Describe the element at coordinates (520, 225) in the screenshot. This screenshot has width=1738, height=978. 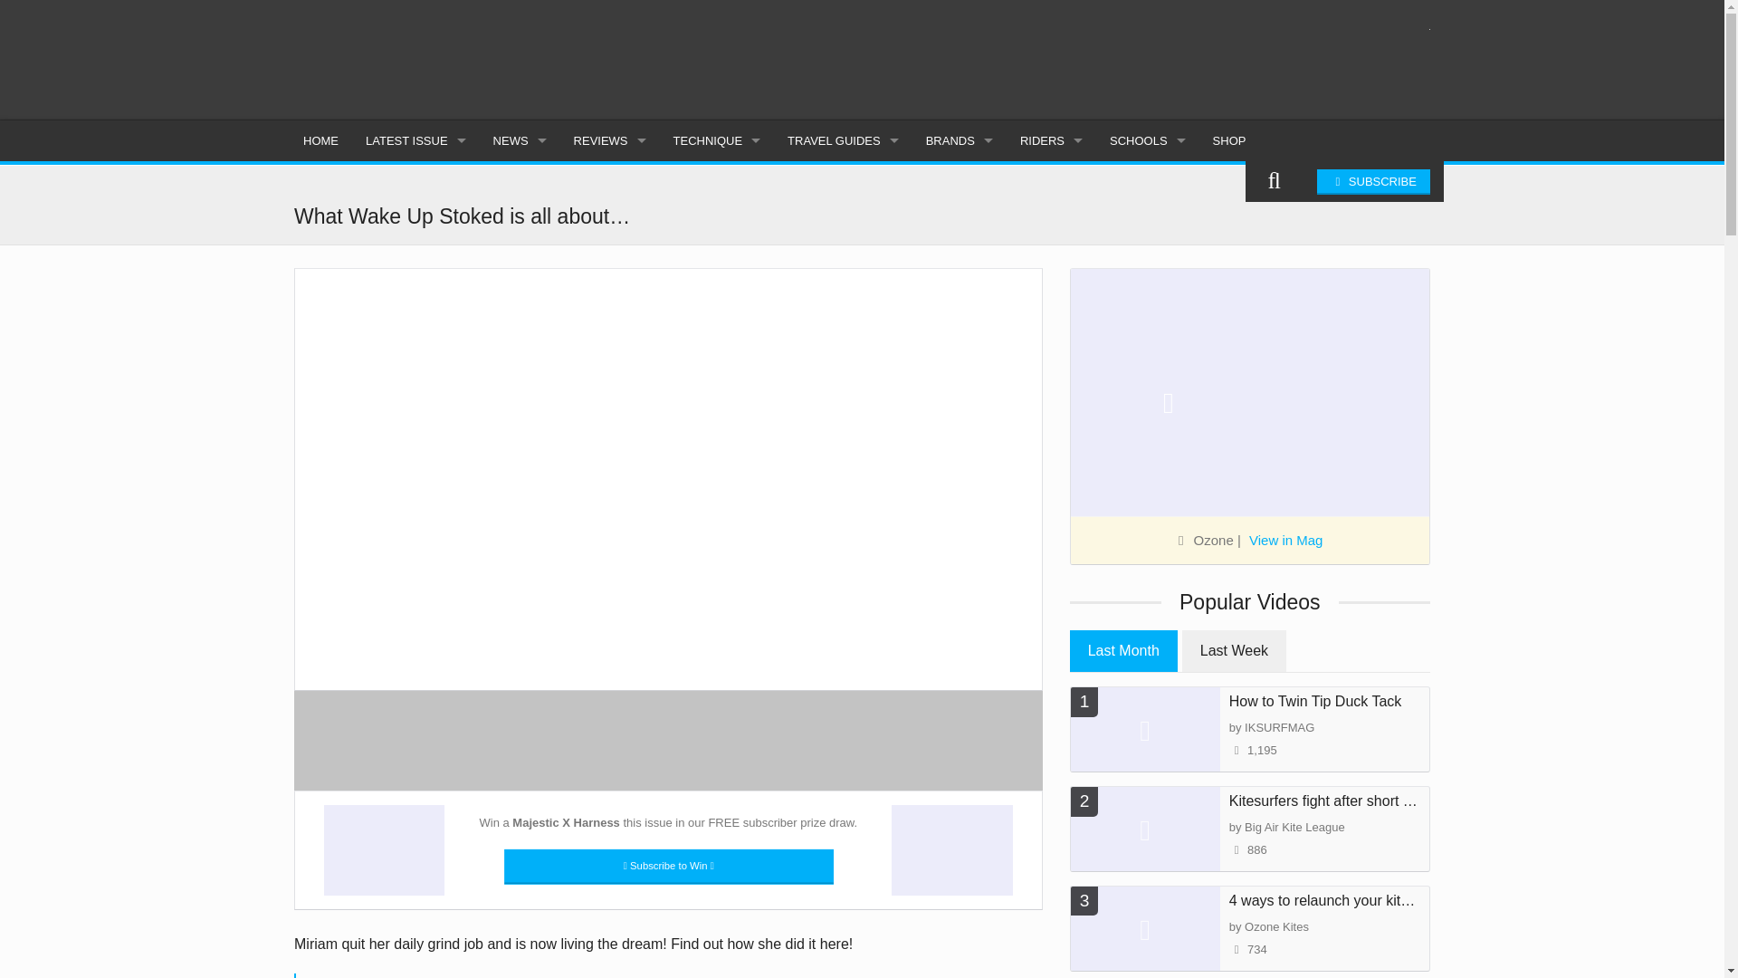
I see `FEATURES` at that location.